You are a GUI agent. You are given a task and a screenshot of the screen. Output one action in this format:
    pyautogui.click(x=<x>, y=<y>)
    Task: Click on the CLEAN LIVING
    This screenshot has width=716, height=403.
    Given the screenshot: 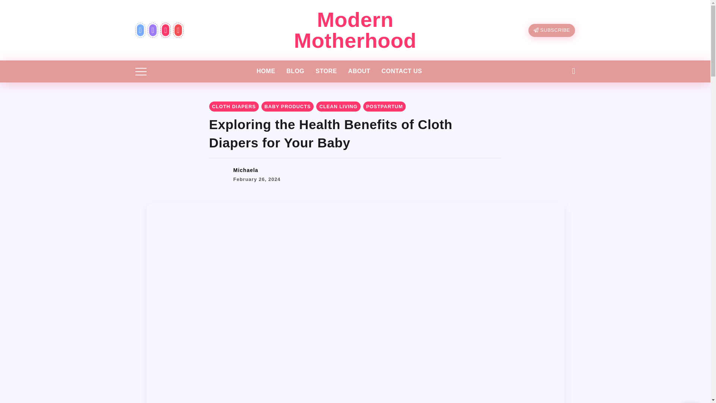 What is the action you would take?
    pyautogui.click(x=338, y=107)
    